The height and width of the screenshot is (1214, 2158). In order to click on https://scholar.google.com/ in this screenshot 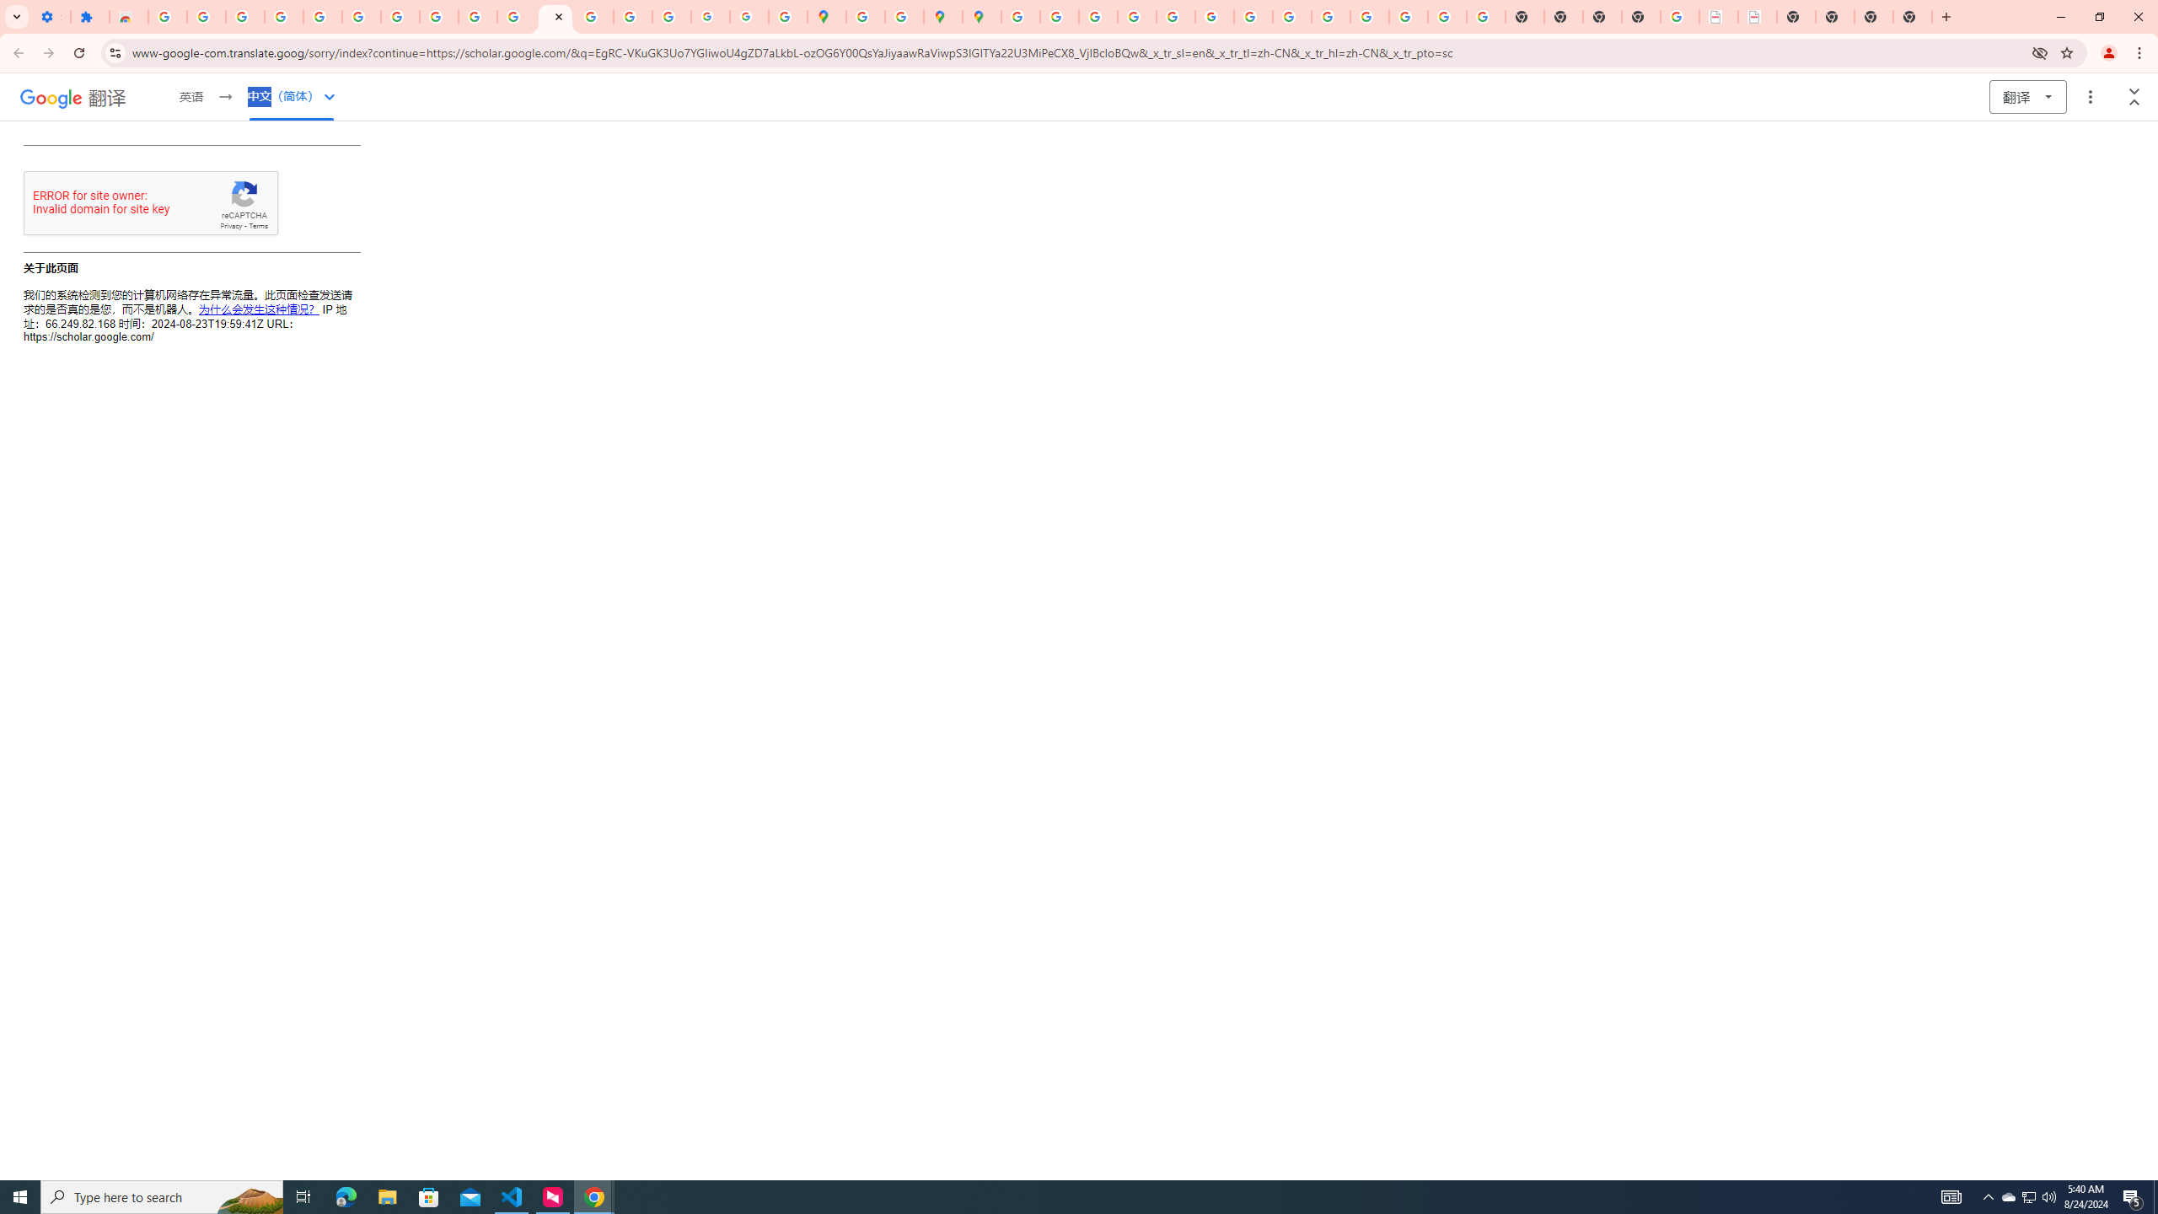, I will do `click(556, 17)`.